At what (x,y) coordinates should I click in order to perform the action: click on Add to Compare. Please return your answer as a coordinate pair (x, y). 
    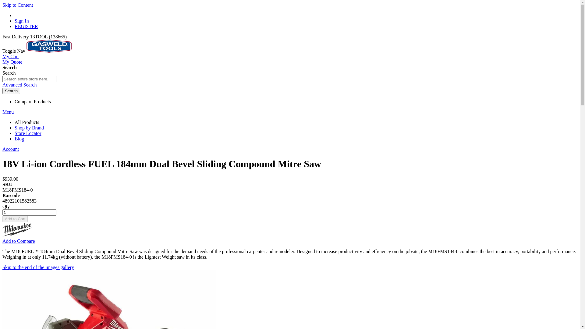
    Looking at the image, I should click on (19, 241).